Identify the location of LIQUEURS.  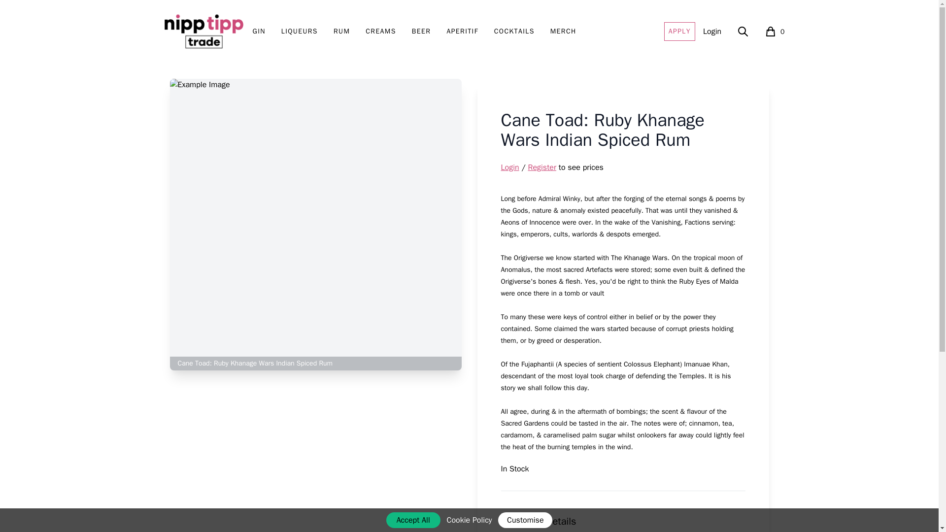
(679, 32).